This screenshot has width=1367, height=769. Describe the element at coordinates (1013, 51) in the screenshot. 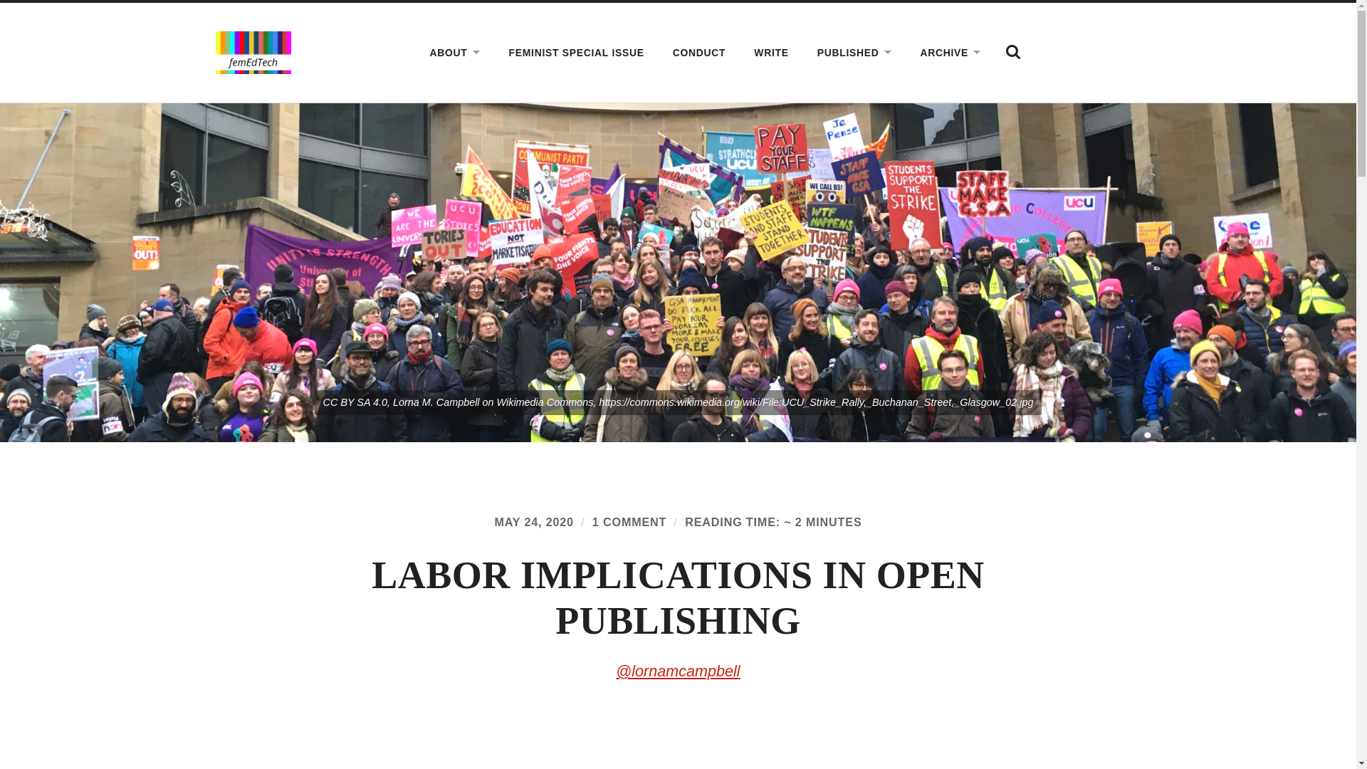

I see `Show the search field` at that location.